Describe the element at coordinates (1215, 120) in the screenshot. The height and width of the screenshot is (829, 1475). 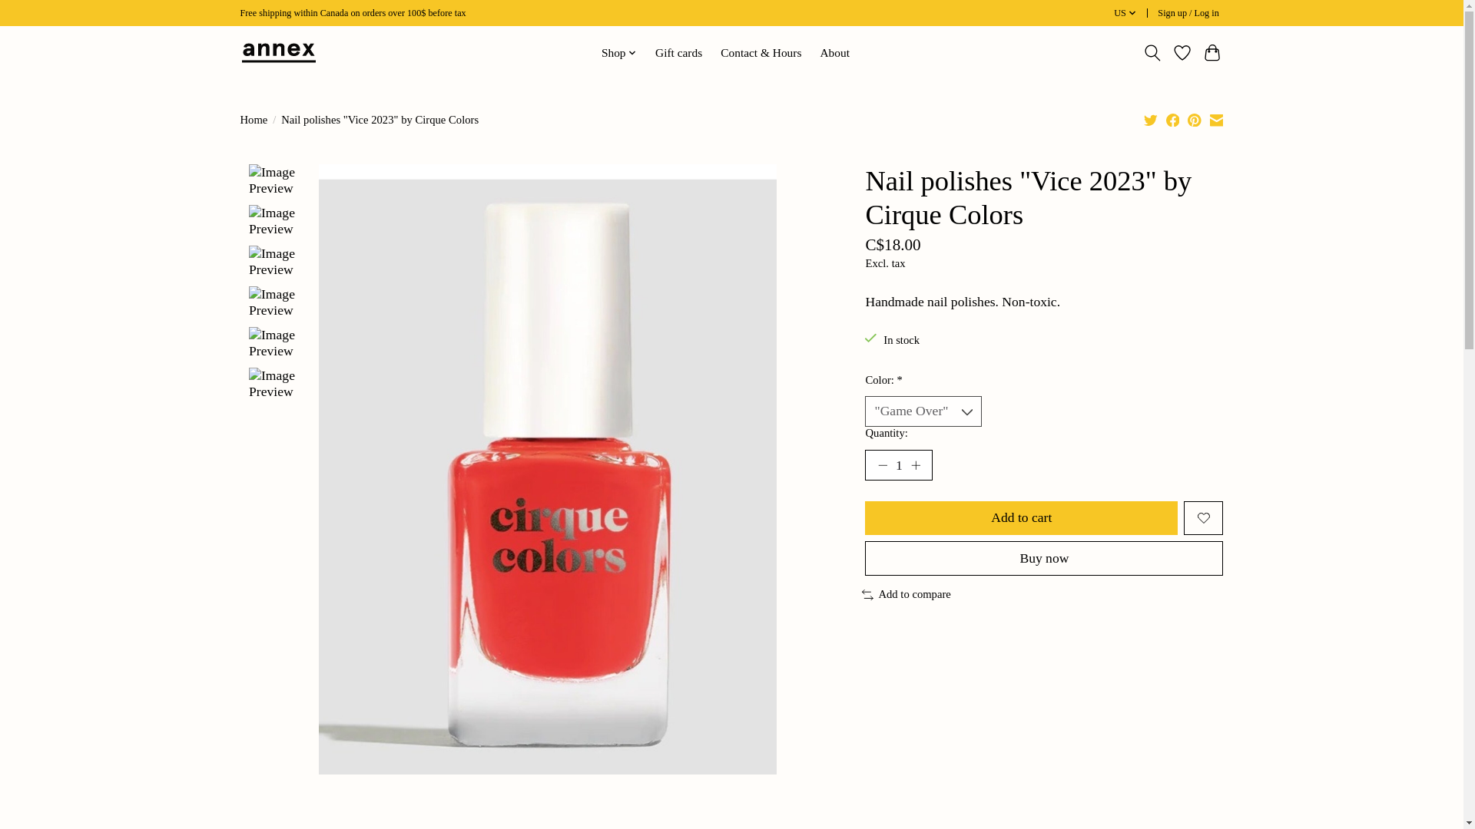
I see `Share by Email` at that location.